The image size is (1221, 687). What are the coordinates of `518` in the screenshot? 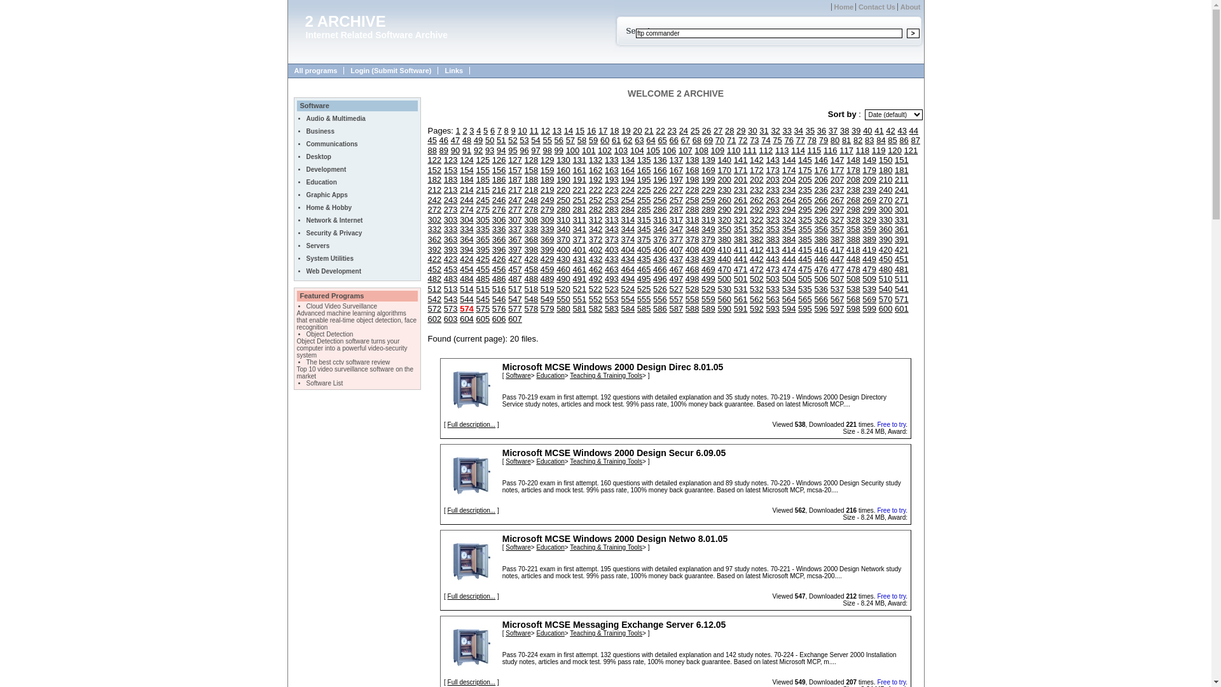 It's located at (531, 289).